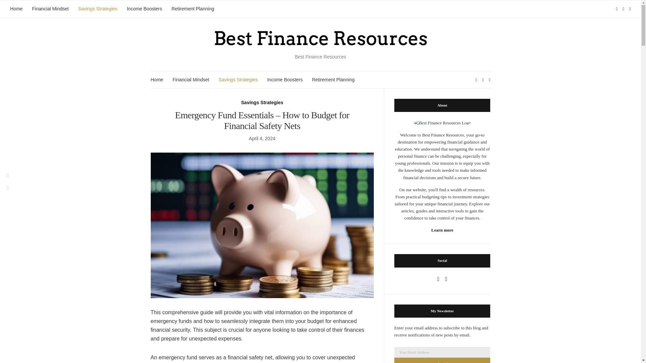 Image resolution: width=646 pixels, height=363 pixels. What do you see at coordinates (98, 9) in the screenshot?
I see `Savings Strategies` at bounding box center [98, 9].